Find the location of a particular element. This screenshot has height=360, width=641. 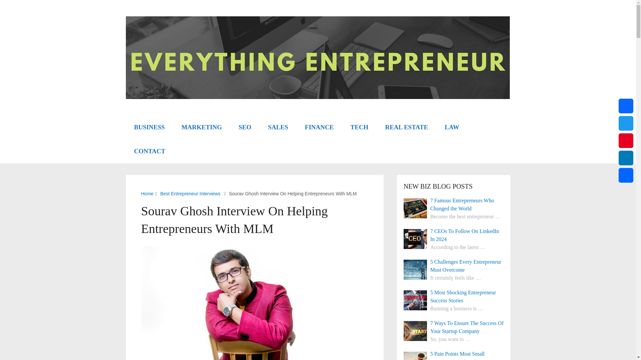

TECH is located at coordinates (359, 127).